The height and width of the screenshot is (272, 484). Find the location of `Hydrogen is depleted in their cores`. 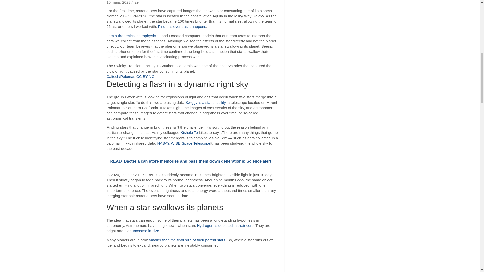

Hydrogen is depleted in their cores is located at coordinates (226, 225).